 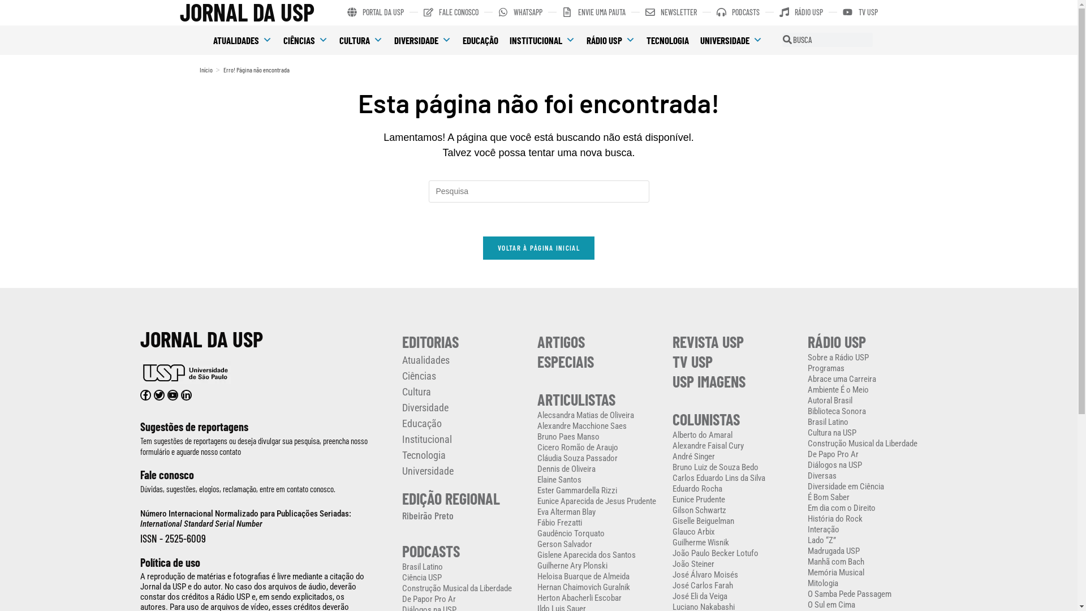 I want to click on Bruno Paes Manso, so click(x=600, y=437).